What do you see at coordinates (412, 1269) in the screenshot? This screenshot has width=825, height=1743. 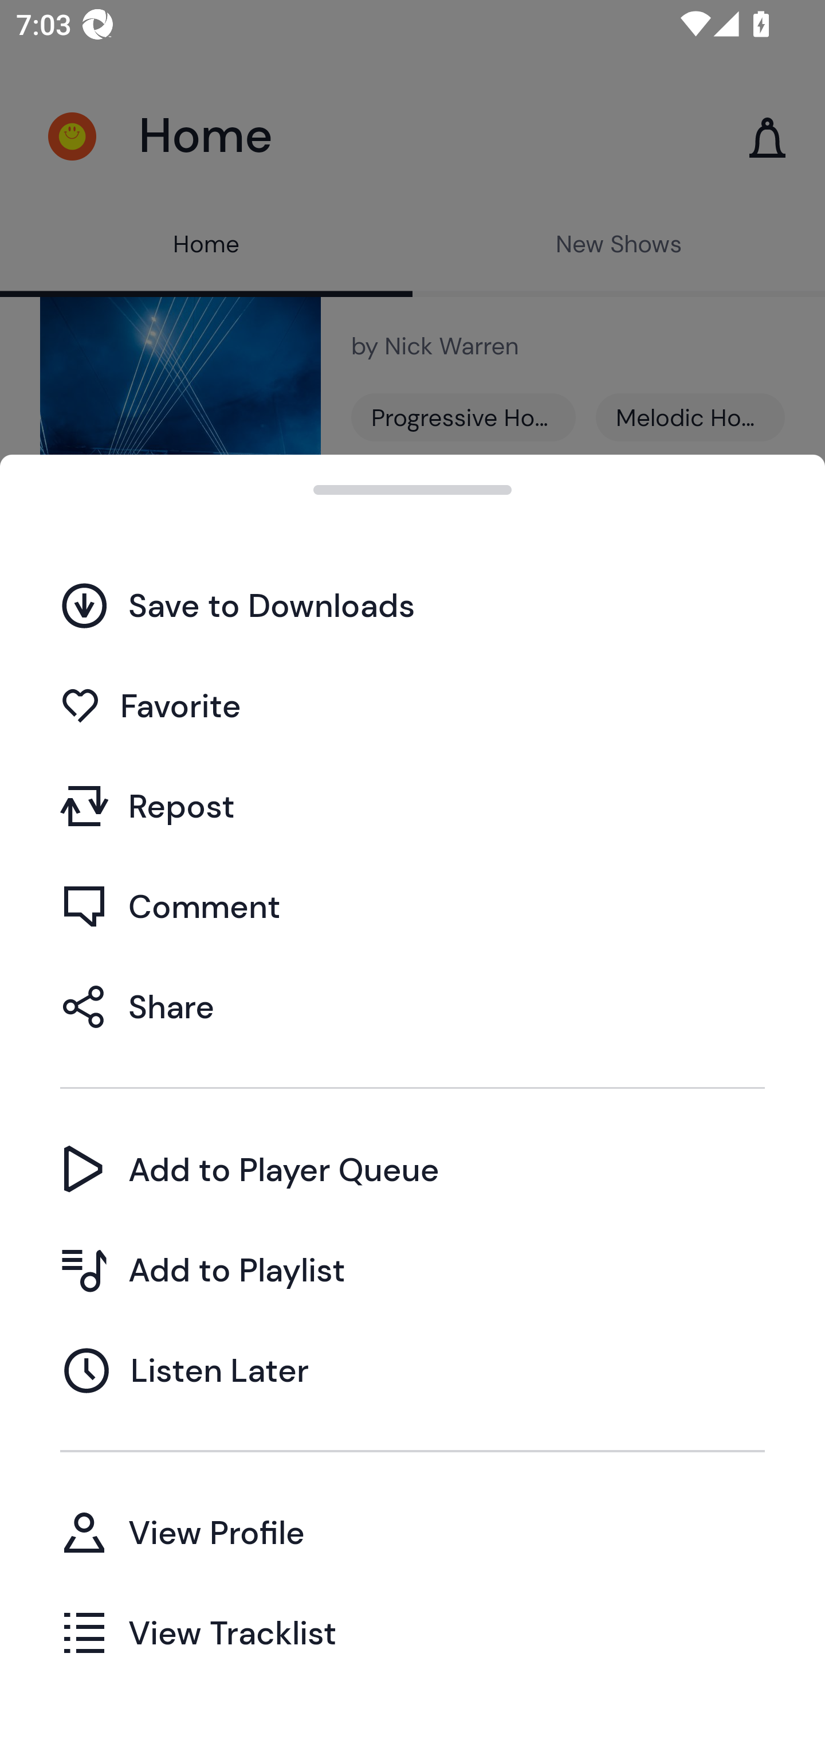 I see `Add to Playlist` at bounding box center [412, 1269].